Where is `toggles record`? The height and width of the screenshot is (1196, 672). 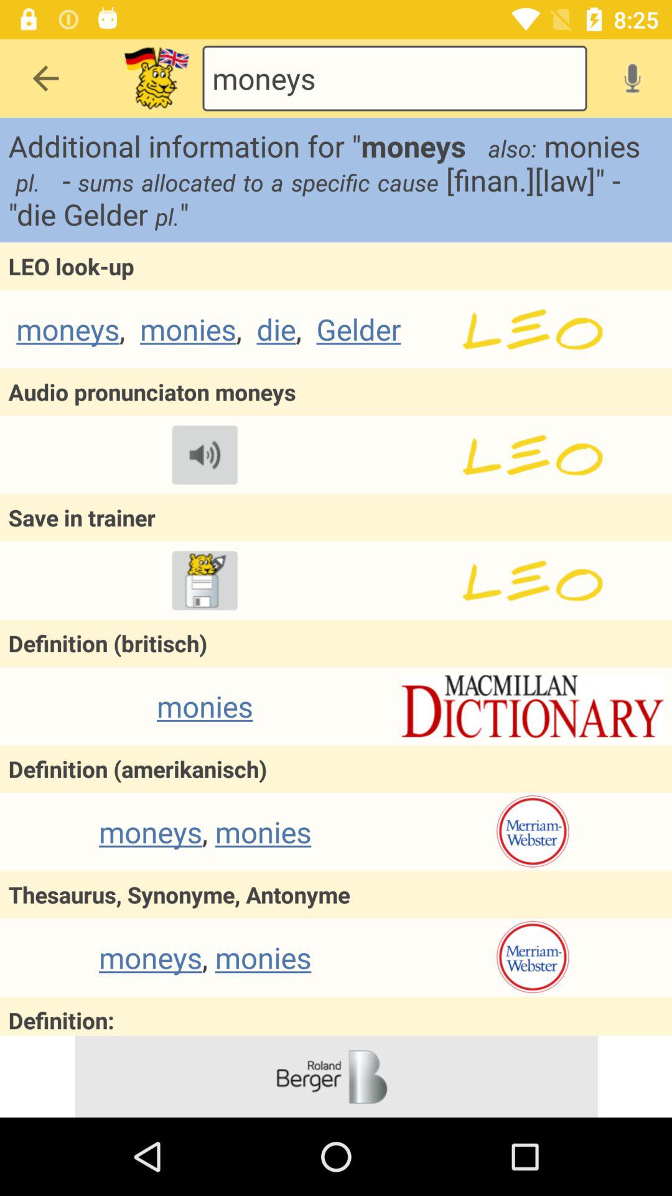 toggles record is located at coordinates (632, 78).